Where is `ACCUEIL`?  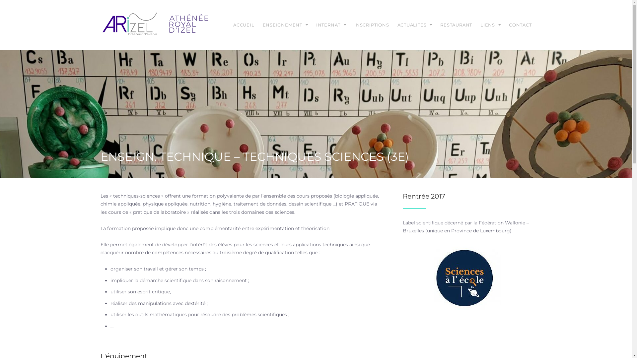 ACCUEIL is located at coordinates (244, 25).